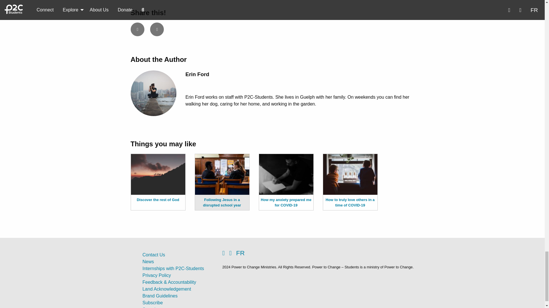 This screenshot has width=549, height=308. Describe the element at coordinates (137, 29) in the screenshot. I see `Facebook` at that location.